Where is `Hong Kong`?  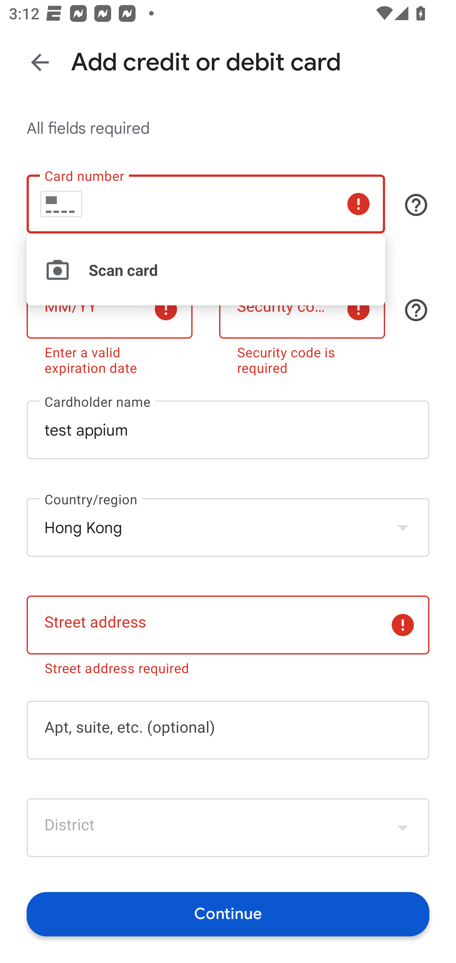
Hong Kong is located at coordinates (228, 527).